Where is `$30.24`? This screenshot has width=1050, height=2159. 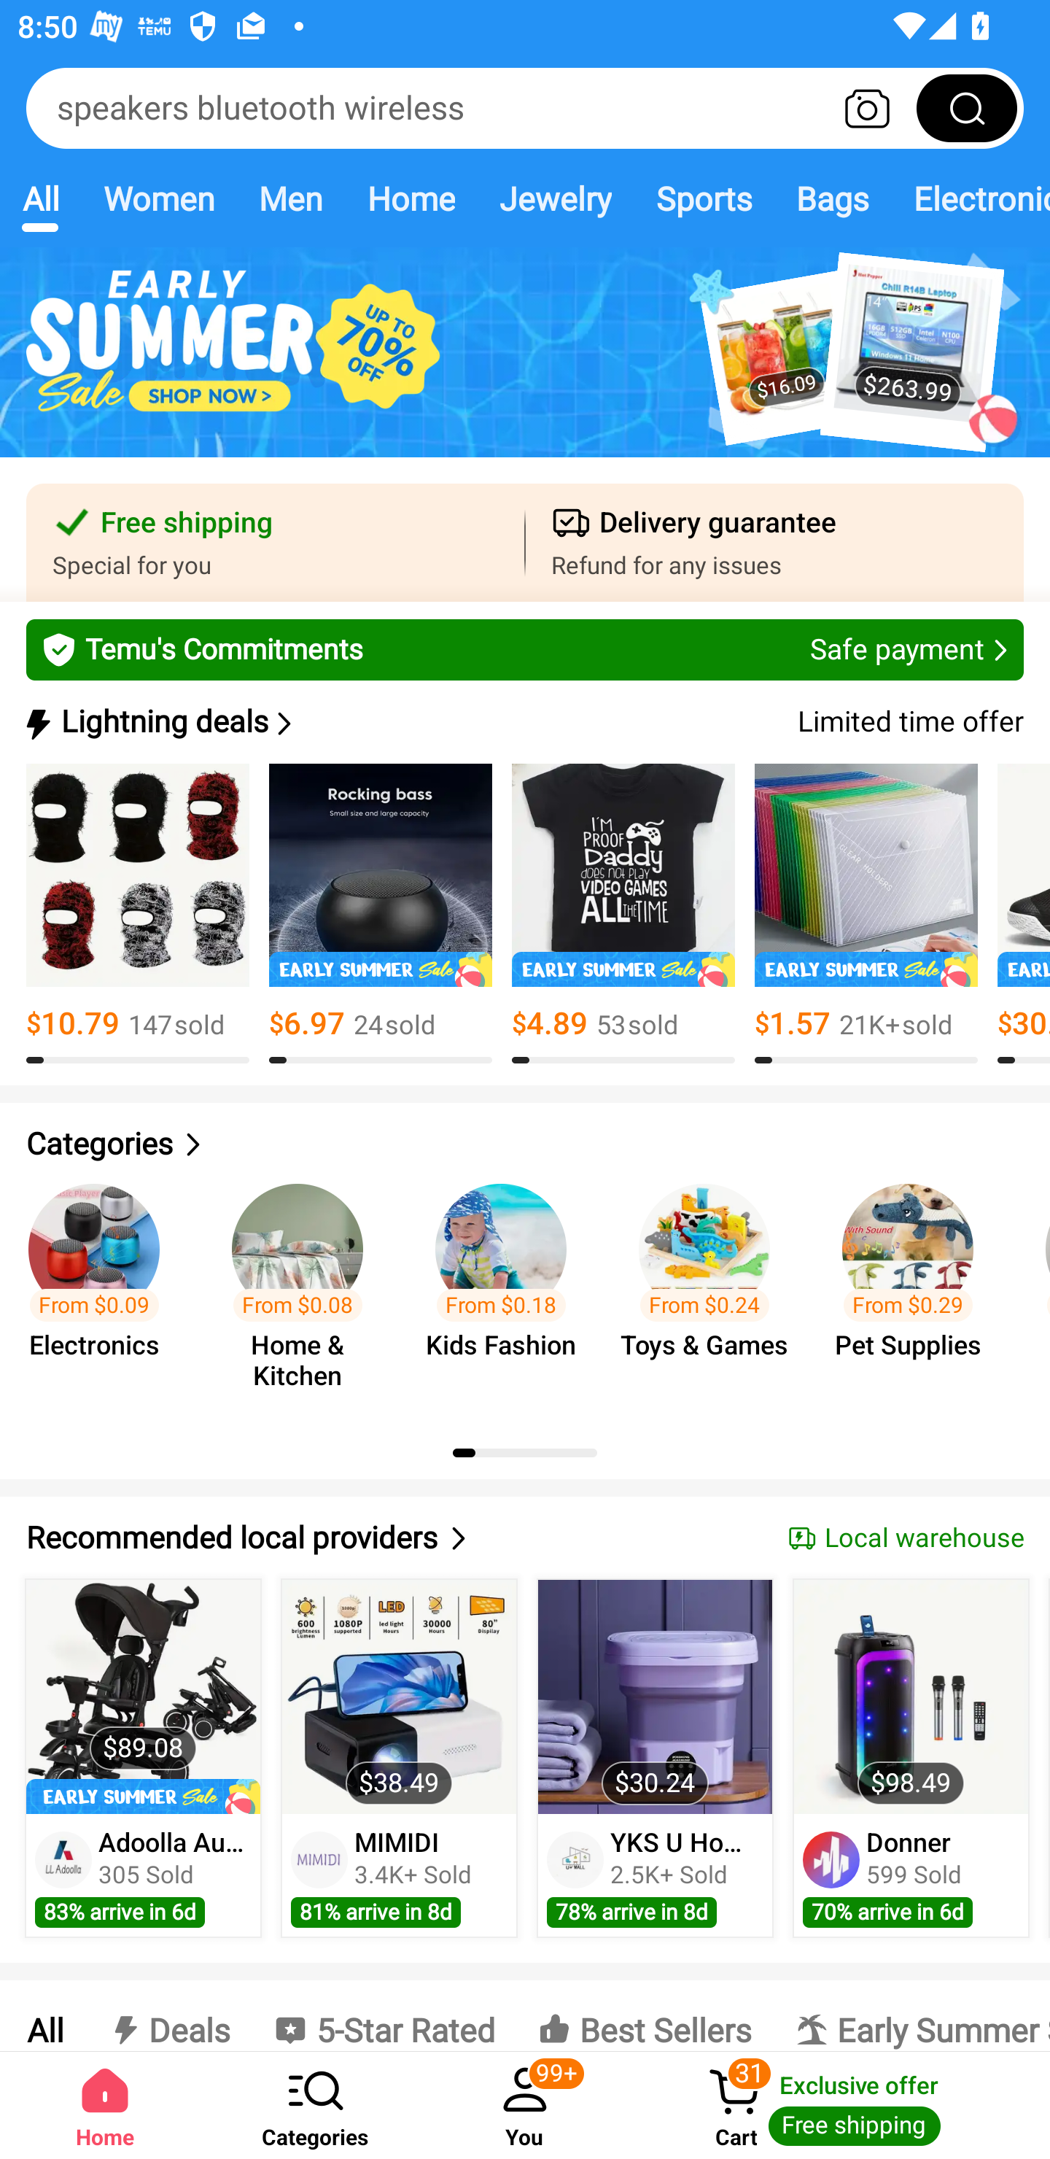
$30.24 is located at coordinates (655, 1697).